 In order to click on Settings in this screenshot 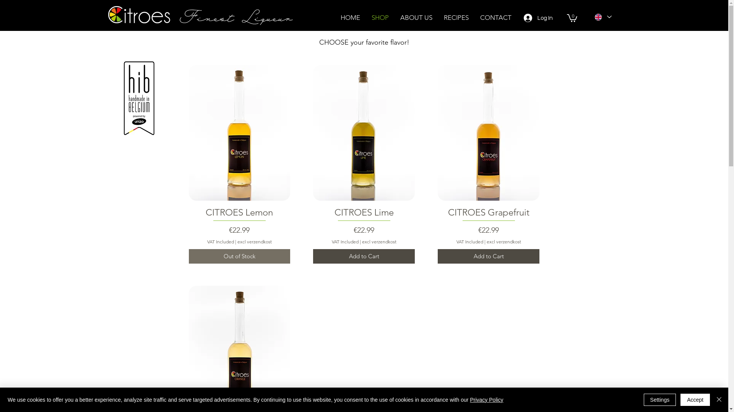, I will do `click(660, 400)`.